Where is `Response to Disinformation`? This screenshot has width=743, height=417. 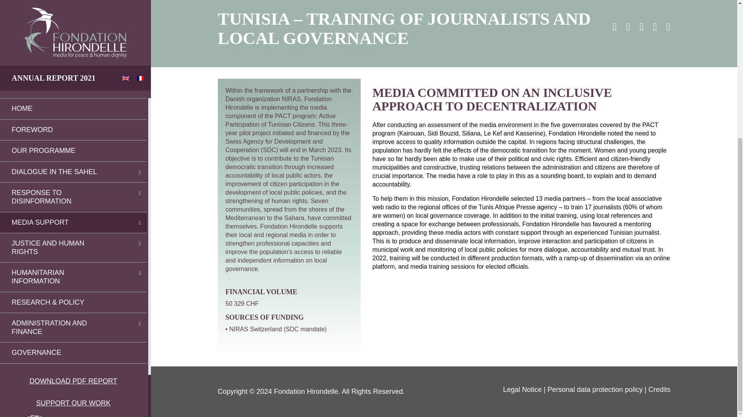
Response to Disinformation is located at coordinates (62, 5).